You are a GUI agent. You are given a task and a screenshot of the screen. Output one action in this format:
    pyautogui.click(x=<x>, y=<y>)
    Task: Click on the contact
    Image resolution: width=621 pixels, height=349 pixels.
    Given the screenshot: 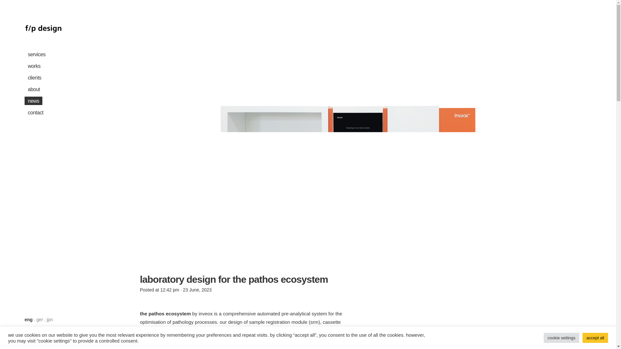 What is the action you would take?
    pyautogui.click(x=60, y=112)
    